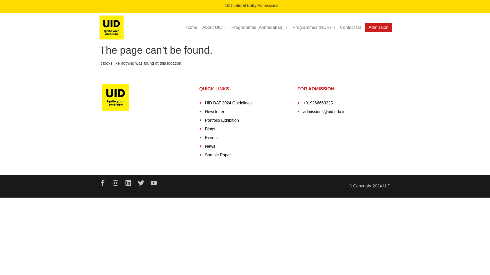 The image size is (490, 275). I want to click on Click Here, so click(438, 5).